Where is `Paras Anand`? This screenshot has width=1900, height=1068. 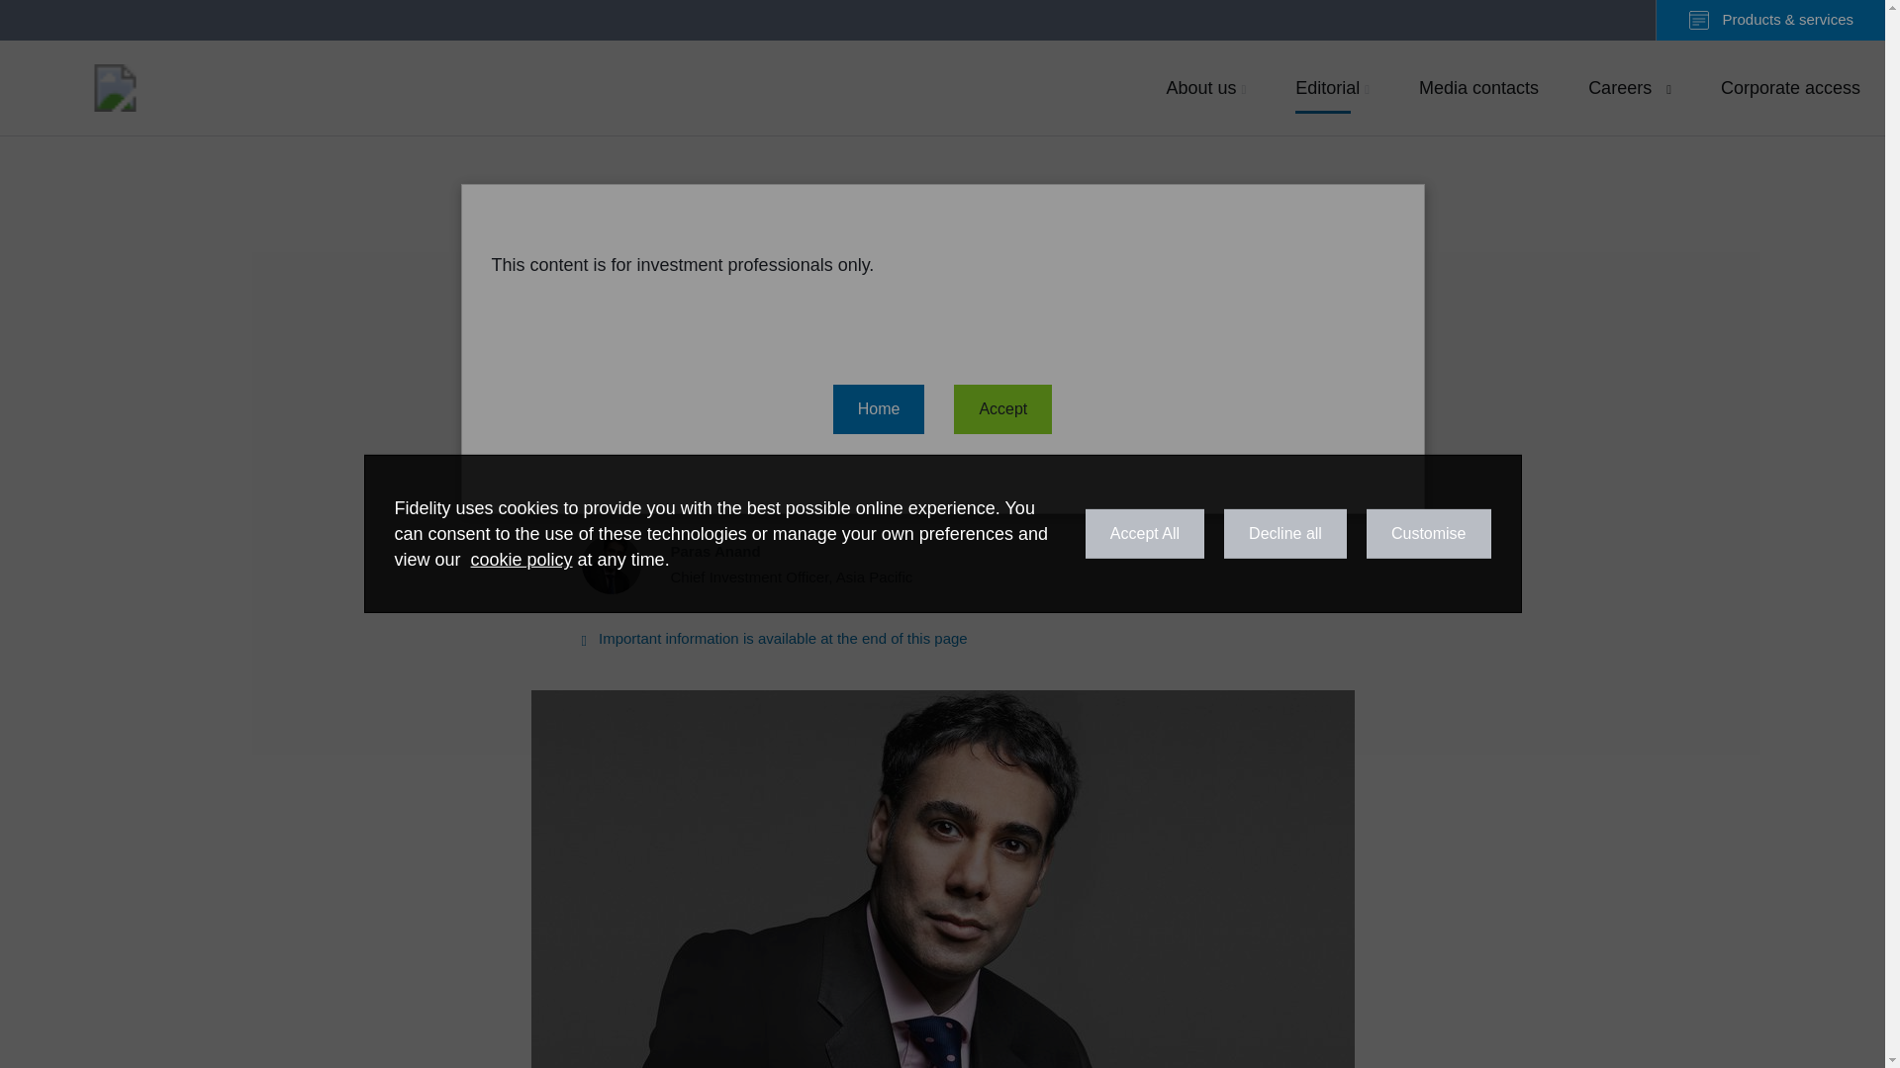
Paras Anand is located at coordinates (758, 564).